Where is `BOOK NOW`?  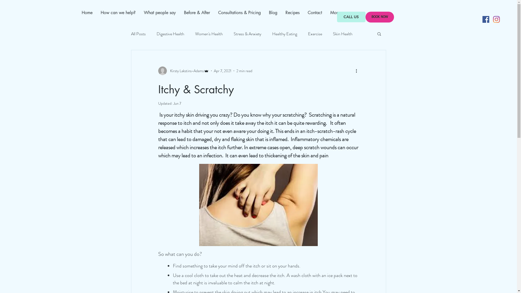
BOOK NOW is located at coordinates (379, 17).